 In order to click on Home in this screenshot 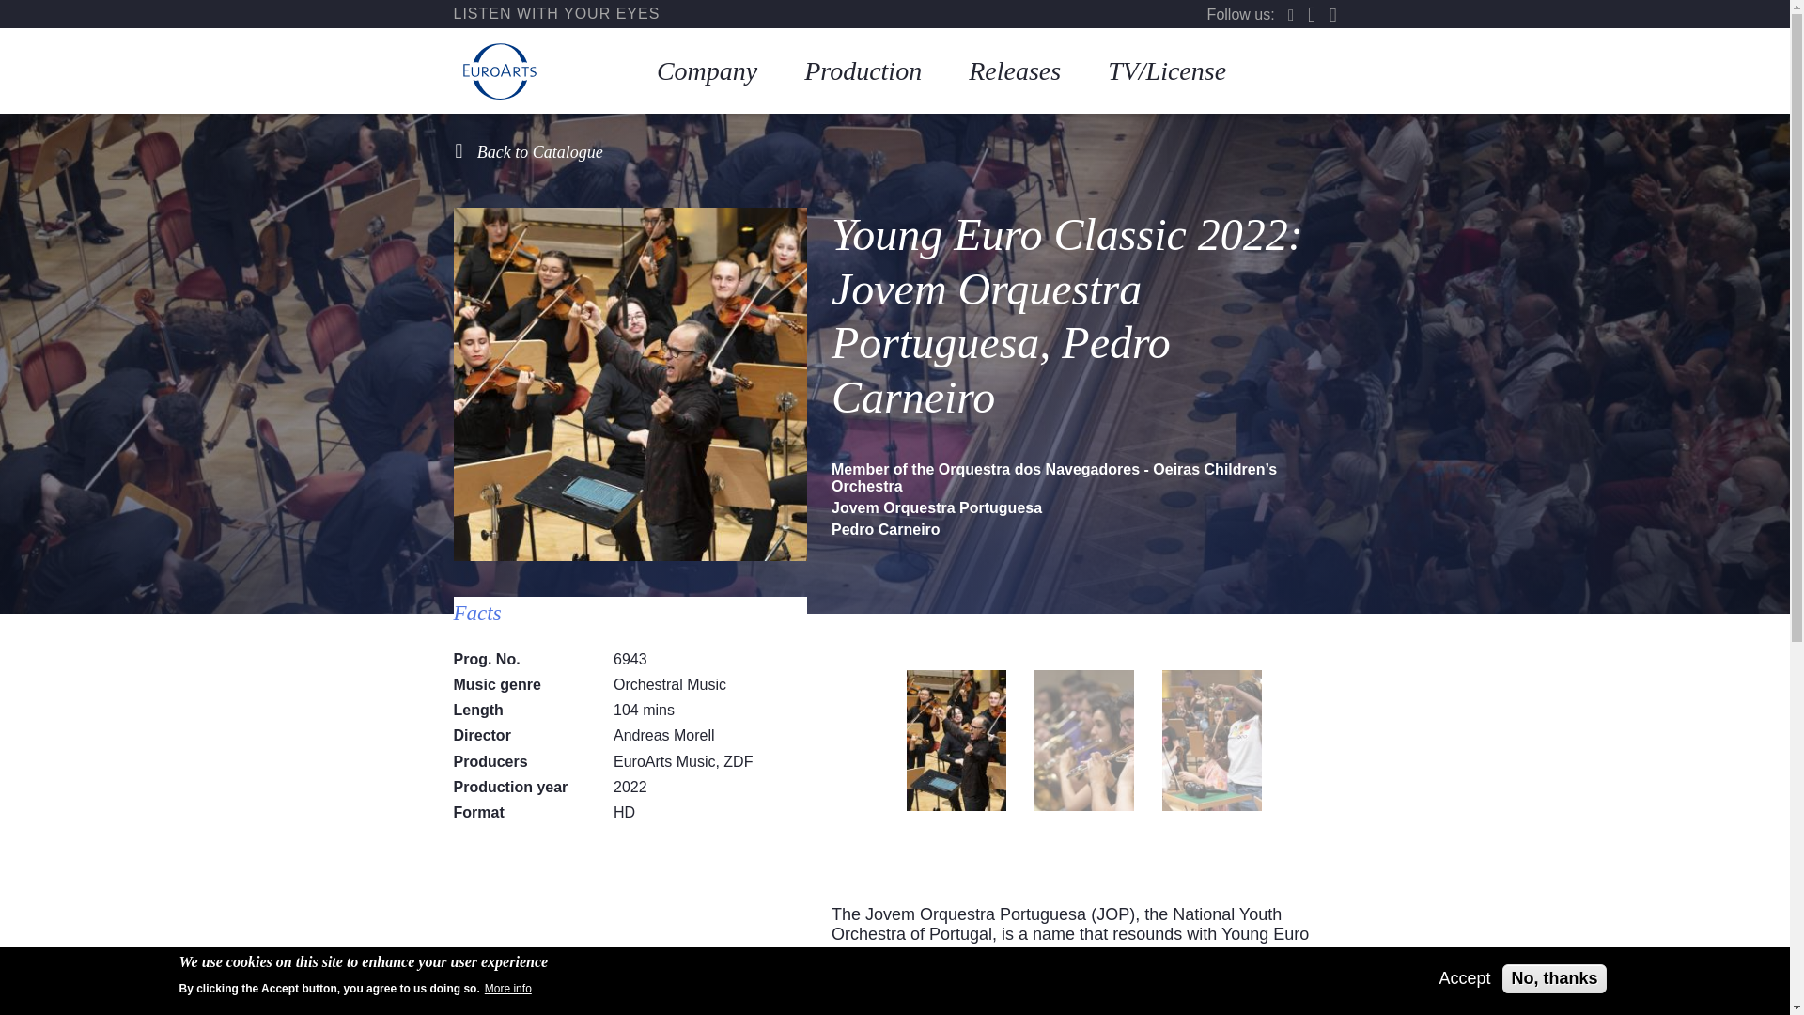, I will do `click(499, 71)`.